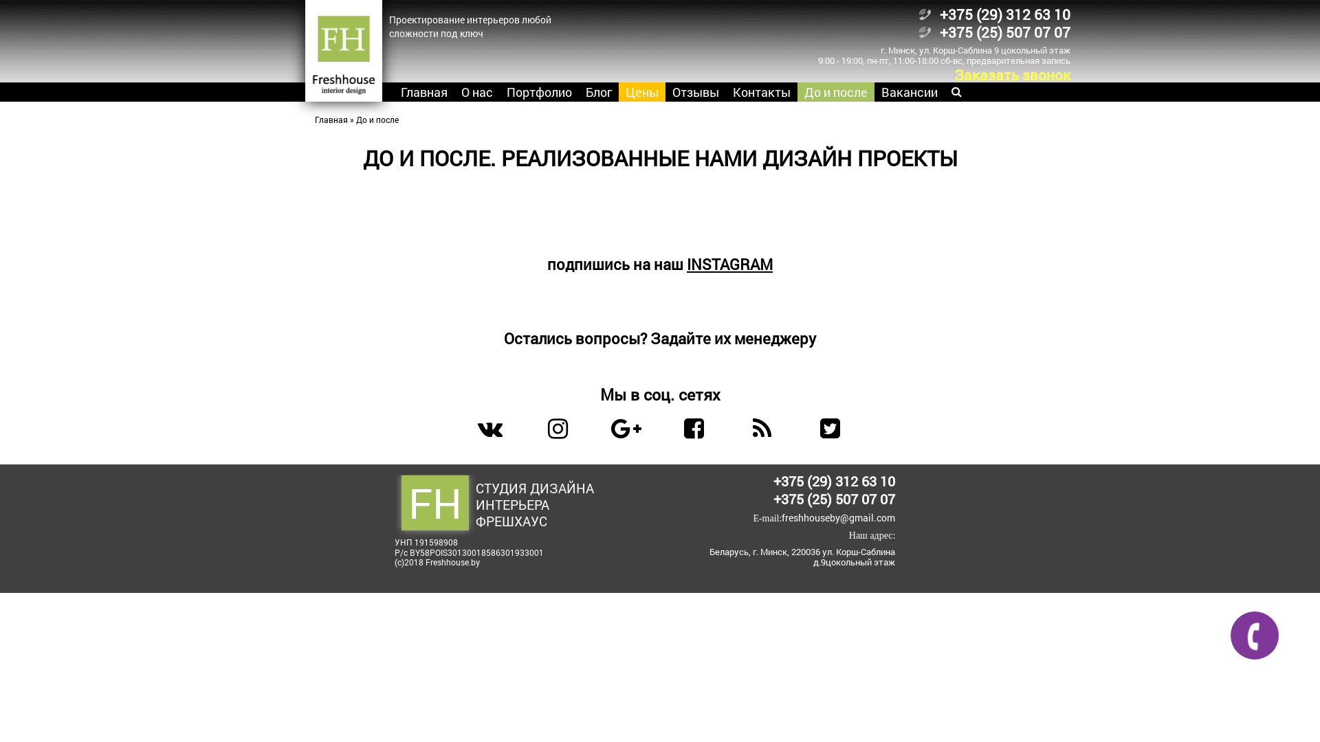  I want to click on freshhouseby@gmail.com, so click(839, 518).